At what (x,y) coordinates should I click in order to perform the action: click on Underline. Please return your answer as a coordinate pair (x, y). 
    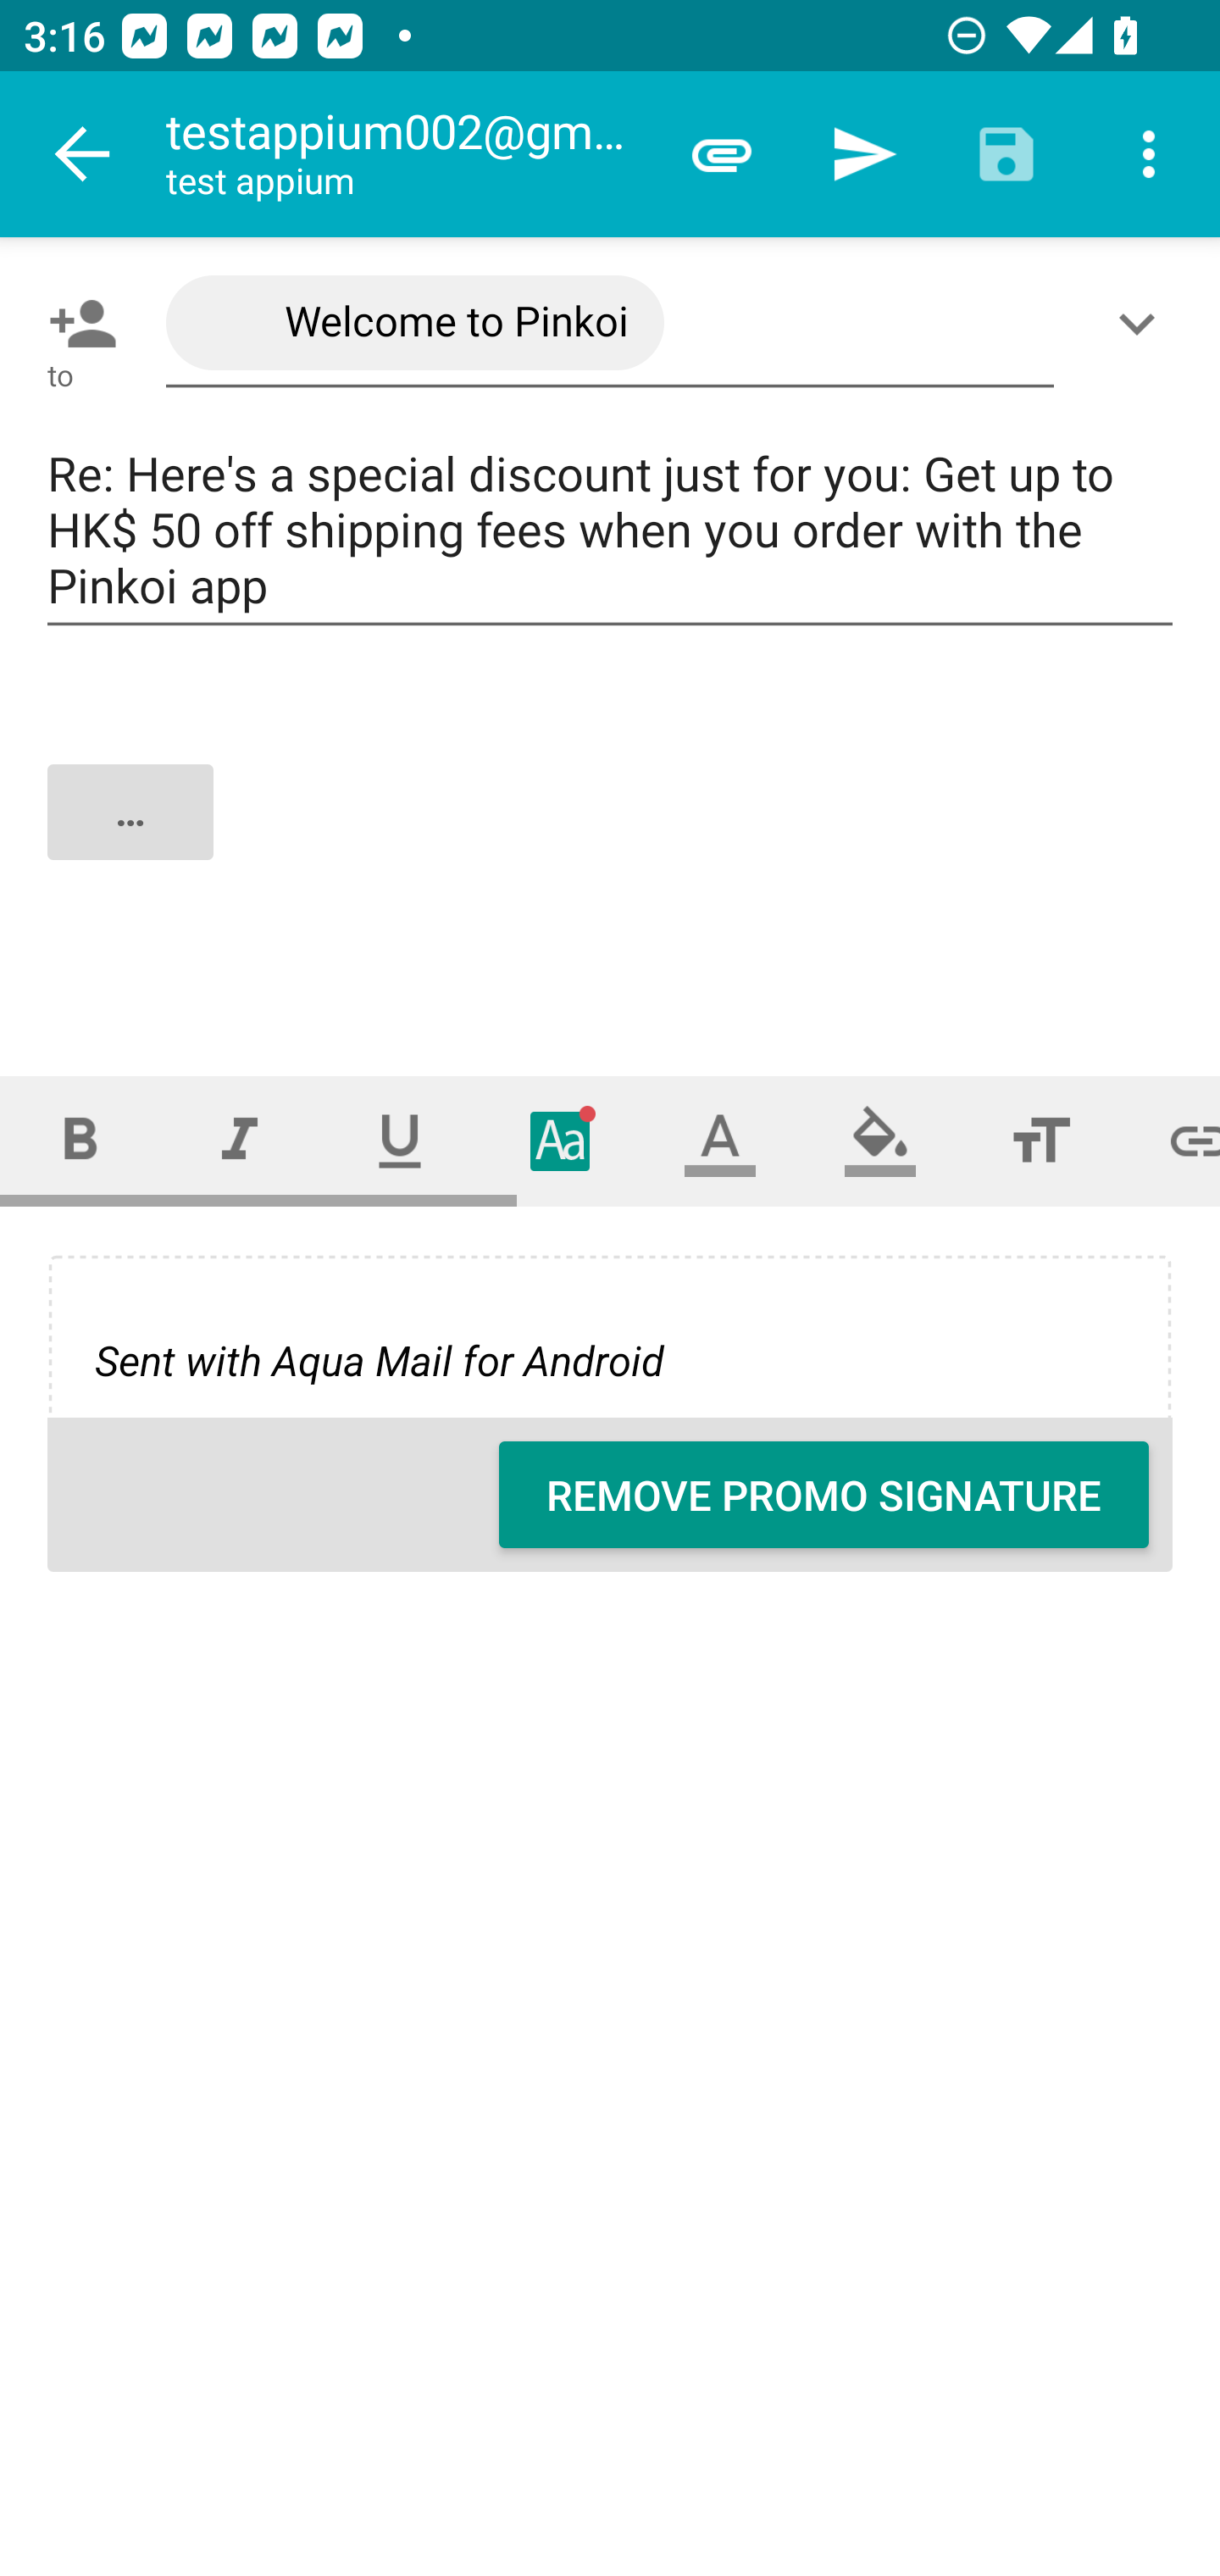
    Looking at the image, I should click on (400, 1141).